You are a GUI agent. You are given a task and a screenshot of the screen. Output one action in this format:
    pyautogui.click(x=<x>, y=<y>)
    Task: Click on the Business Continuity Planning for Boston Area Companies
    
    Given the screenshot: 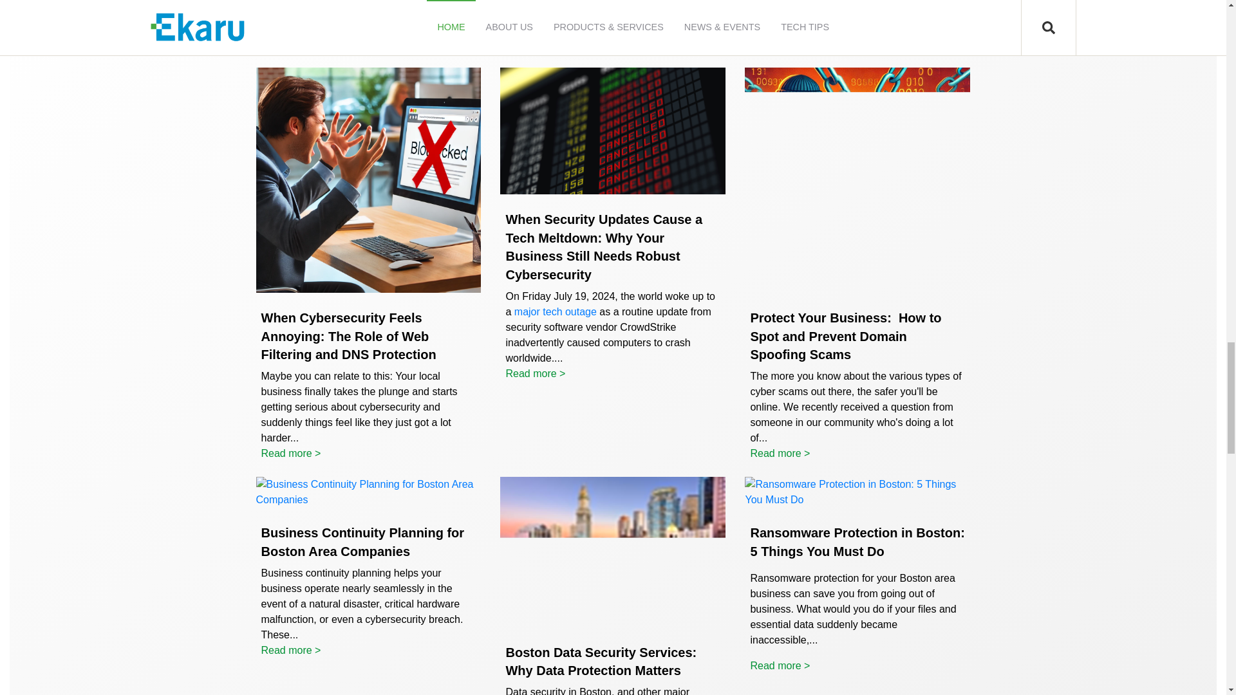 What is the action you would take?
    pyautogui.click(x=362, y=542)
    